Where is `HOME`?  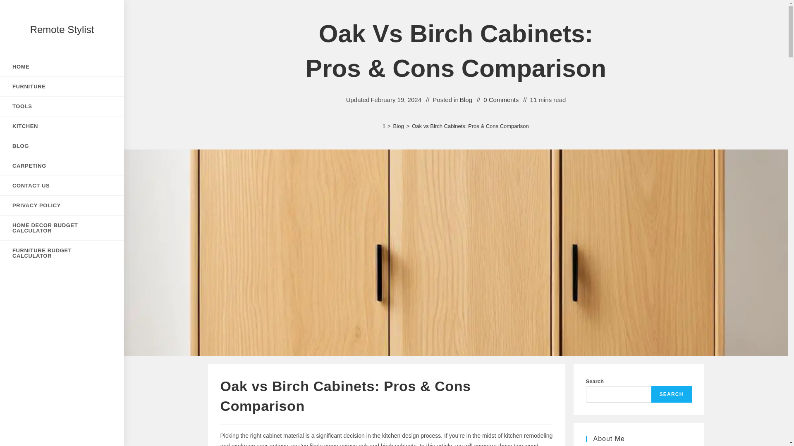
HOME is located at coordinates (62, 66).